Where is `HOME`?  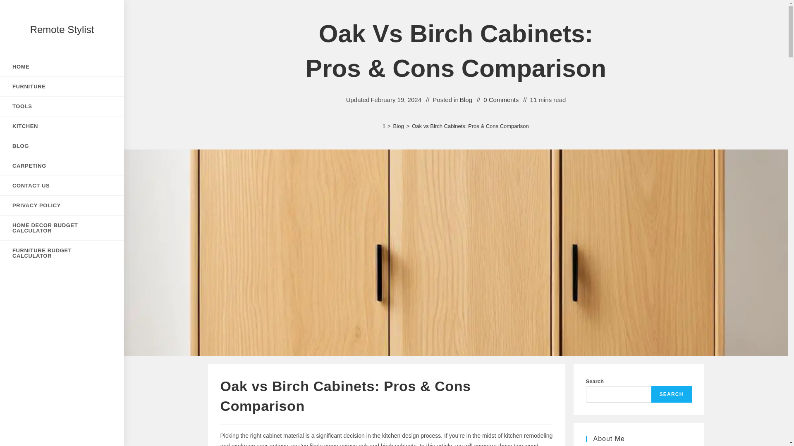
HOME is located at coordinates (62, 66).